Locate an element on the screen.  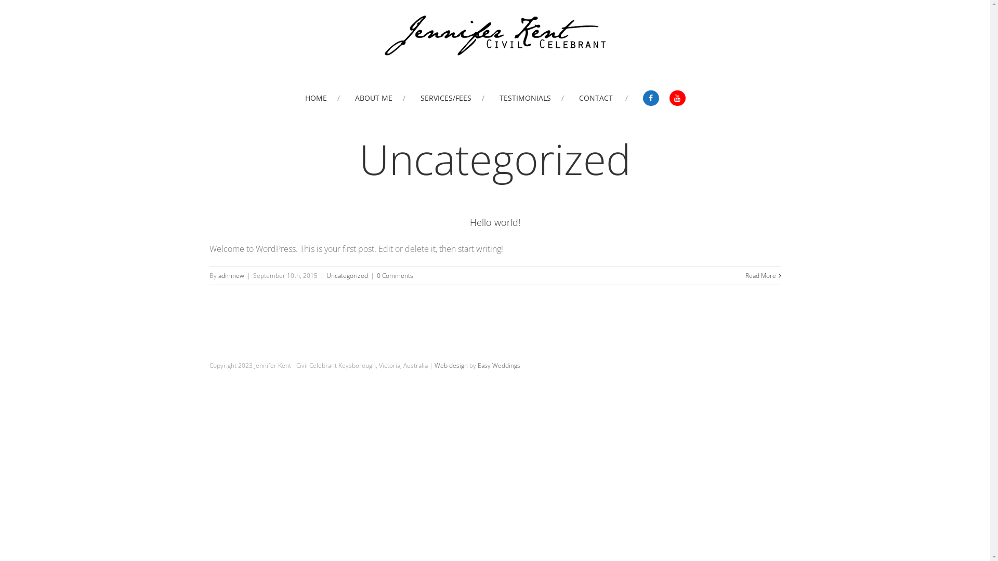
Web design is located at coordinates (451, 366).